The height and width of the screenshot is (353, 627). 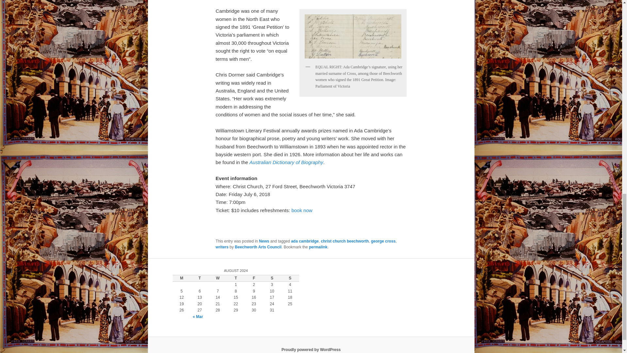 I want to click on Thursday, so click(x=236, y=278).